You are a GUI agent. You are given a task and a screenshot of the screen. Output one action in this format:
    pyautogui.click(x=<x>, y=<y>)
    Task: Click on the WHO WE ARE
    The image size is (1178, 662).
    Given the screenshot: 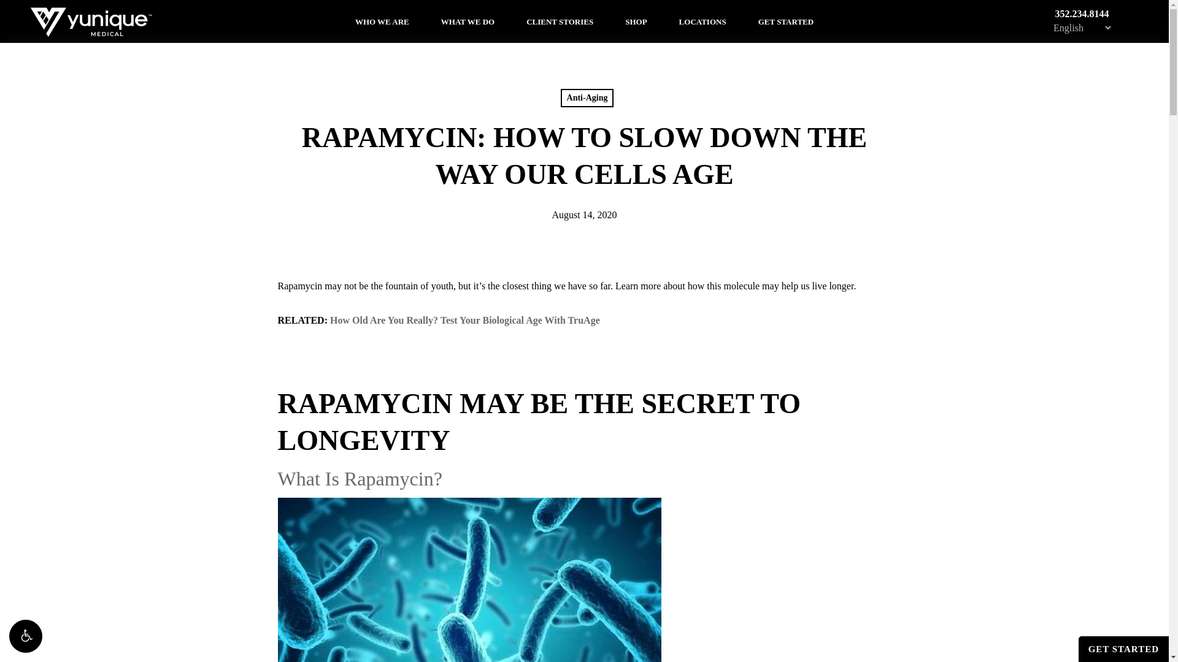 What is the action you would take?
    pyautogui.click(x=382, y=21)
    